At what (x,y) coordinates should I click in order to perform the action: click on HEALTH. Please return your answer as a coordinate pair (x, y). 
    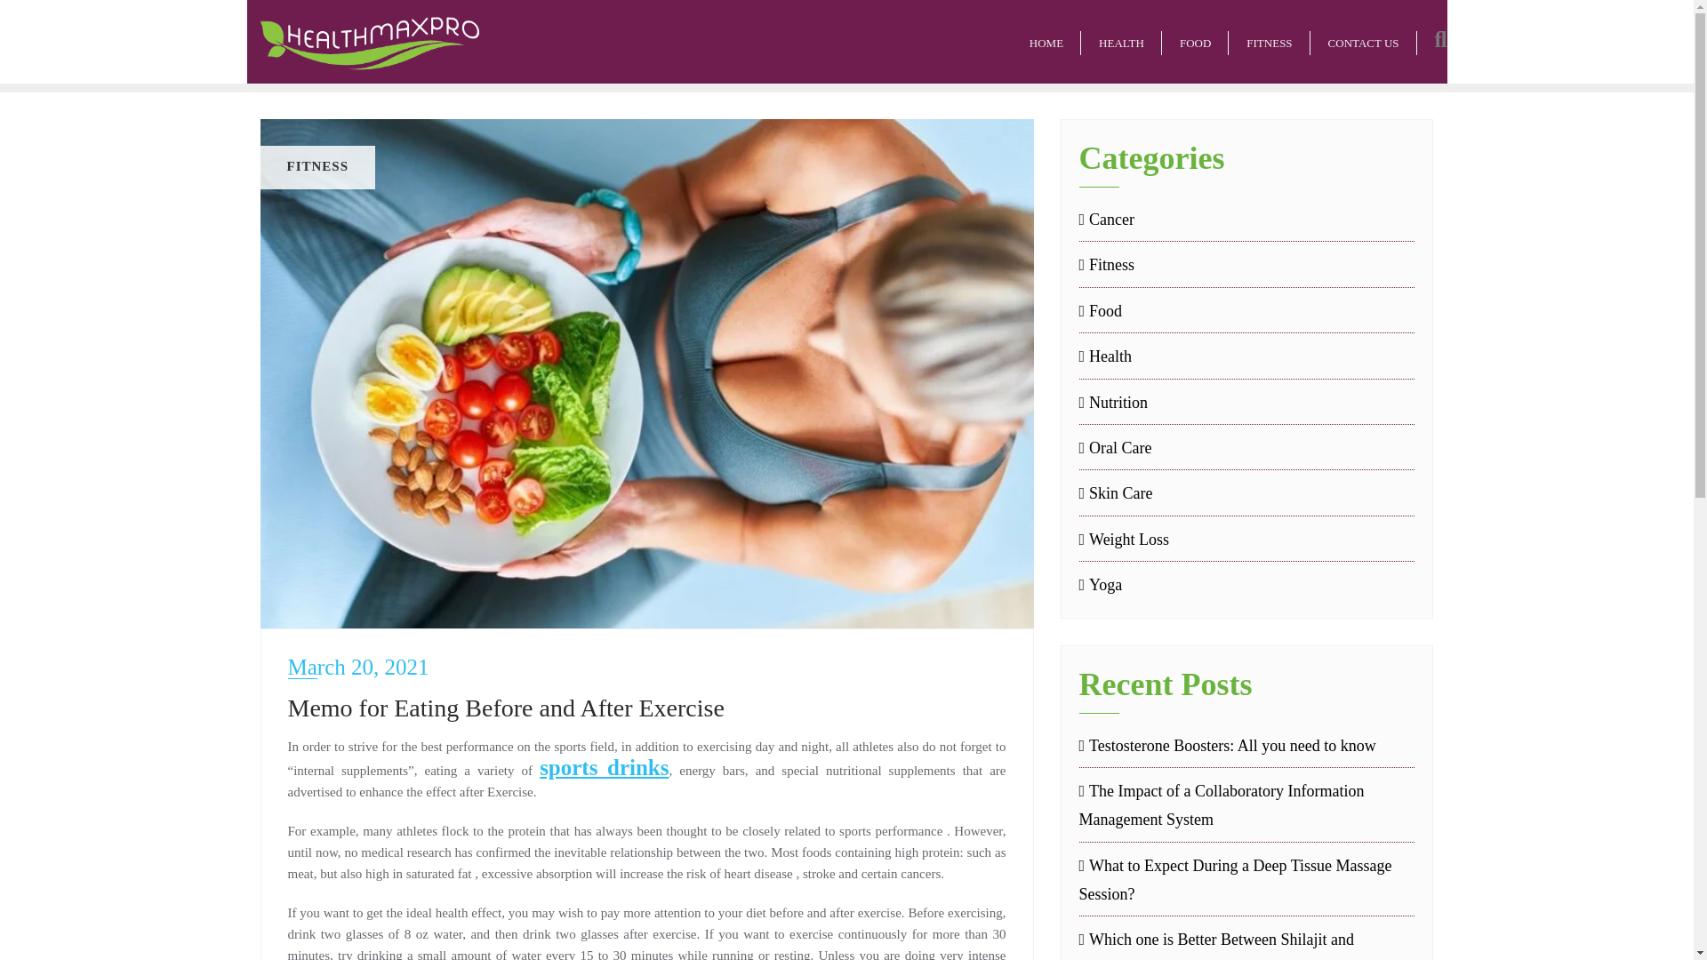
    Looking at the image, I should click on (1121, 41).